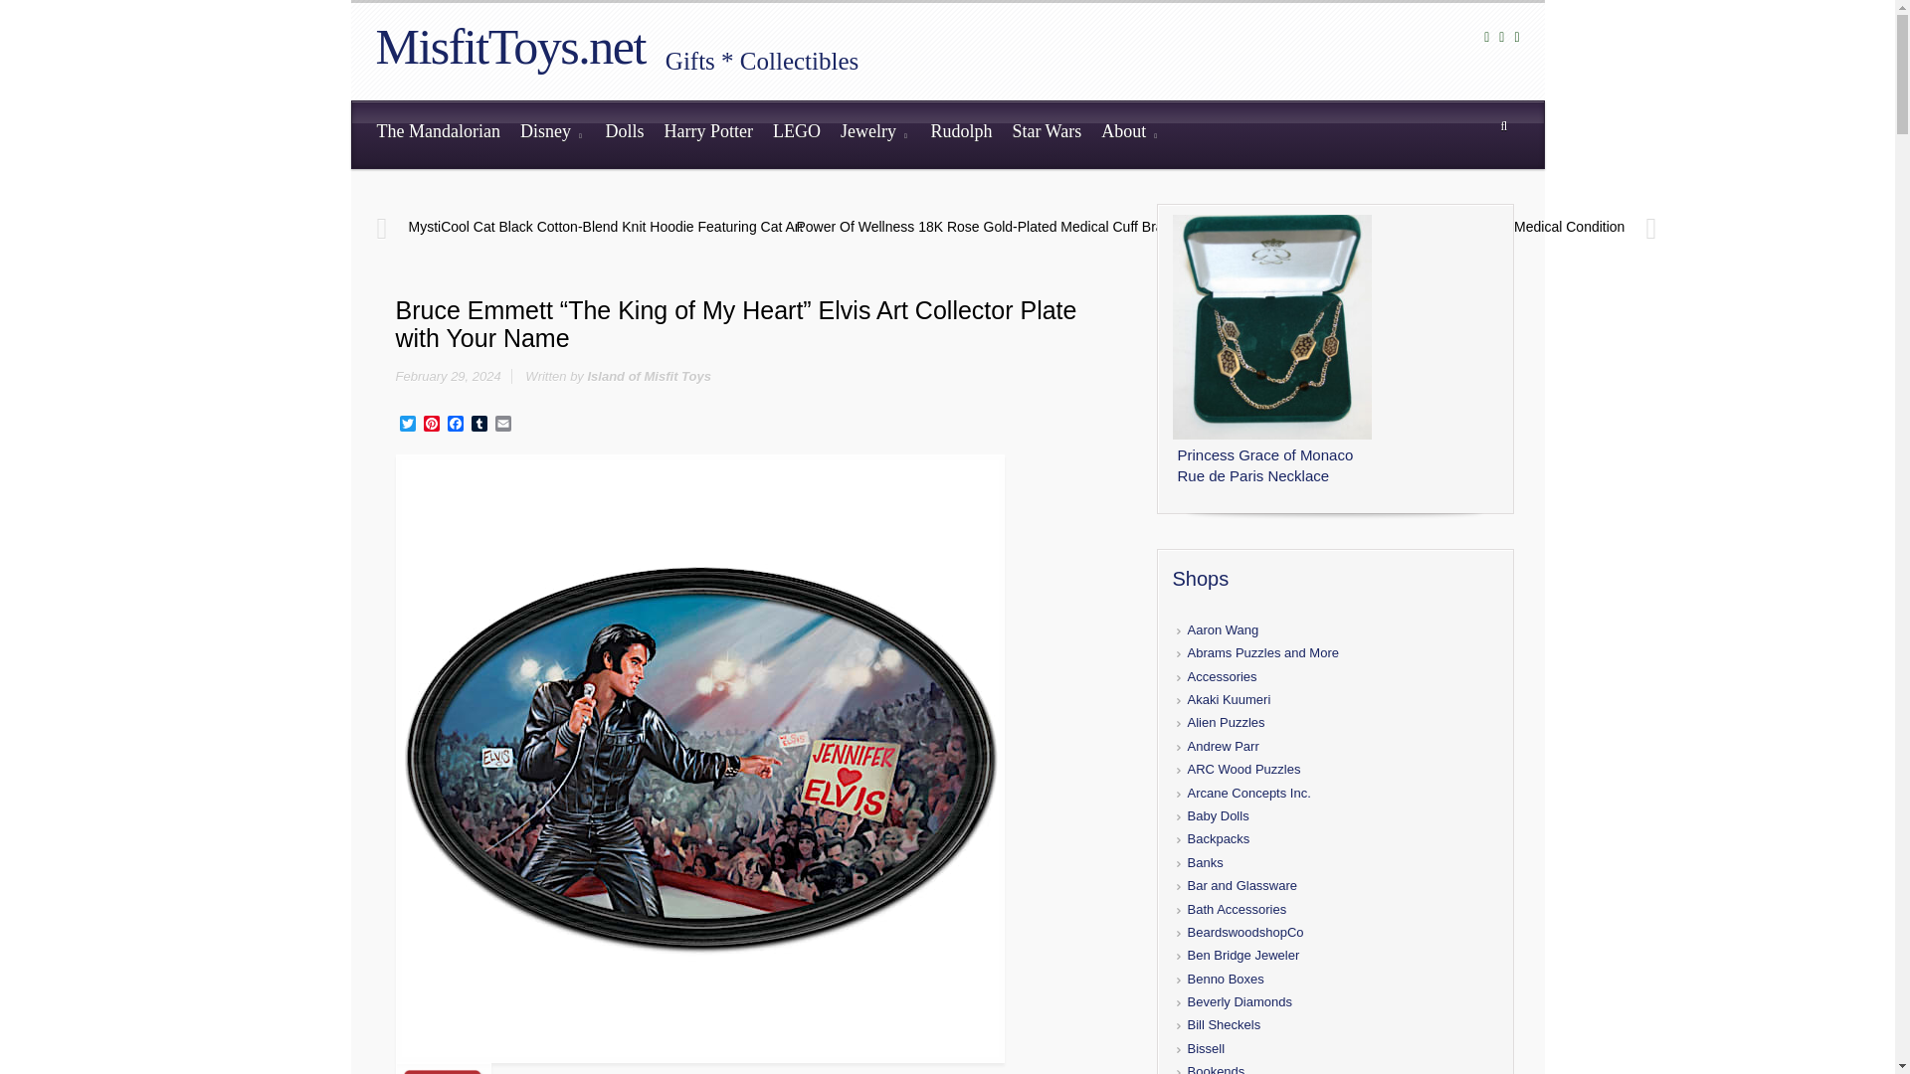  Describe the element at coordinates (553, 133) in the screenshot. I see `Disney` at that location.